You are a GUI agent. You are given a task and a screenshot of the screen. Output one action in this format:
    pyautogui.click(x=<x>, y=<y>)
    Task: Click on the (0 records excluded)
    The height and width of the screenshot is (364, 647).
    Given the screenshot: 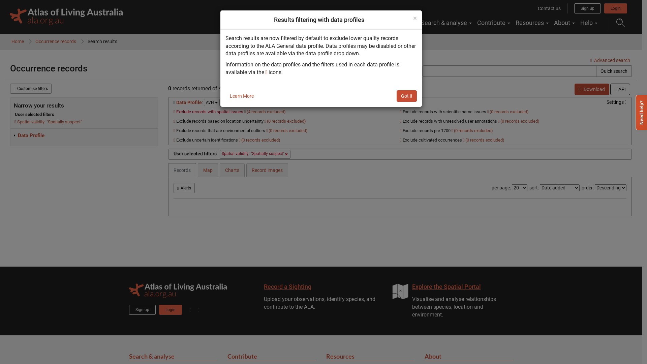 What is the action you would take?
    pyautogui.click(x=288, y=131)
    